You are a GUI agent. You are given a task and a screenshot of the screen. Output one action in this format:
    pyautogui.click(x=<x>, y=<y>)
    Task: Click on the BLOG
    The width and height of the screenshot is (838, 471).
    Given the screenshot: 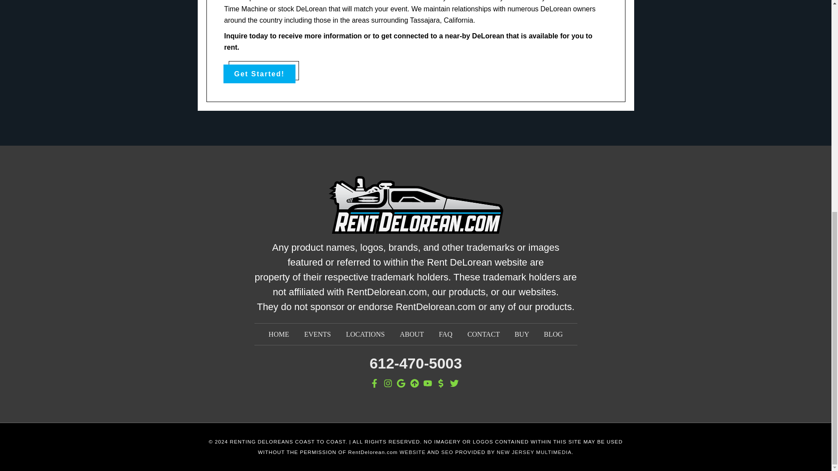 What is the action you would take?
    pyautogui.click(x=553, y=334)
    